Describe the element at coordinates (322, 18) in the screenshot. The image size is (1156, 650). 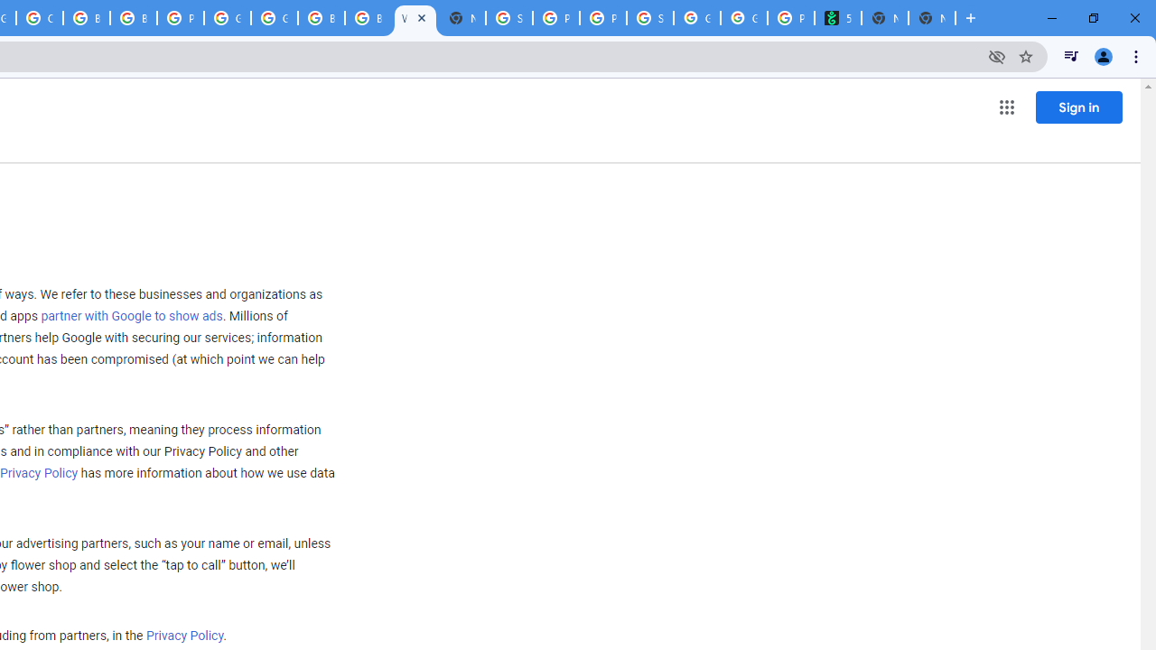
I see `Browse Chrome as a guest - Computer - Google Chrome Help` at that location.